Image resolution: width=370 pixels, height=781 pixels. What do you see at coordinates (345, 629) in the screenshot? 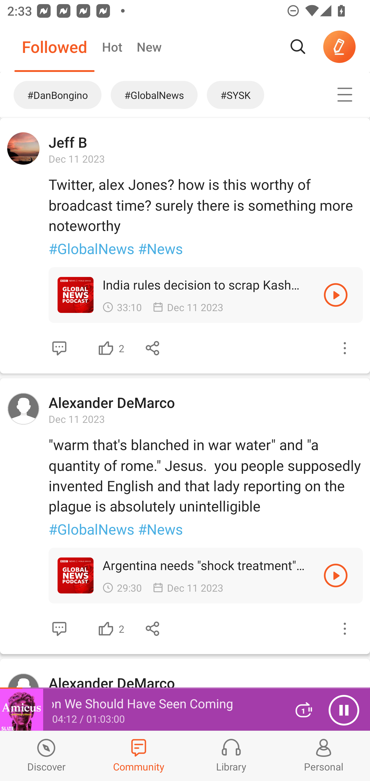
I see `` at bounding box center [345, 629].